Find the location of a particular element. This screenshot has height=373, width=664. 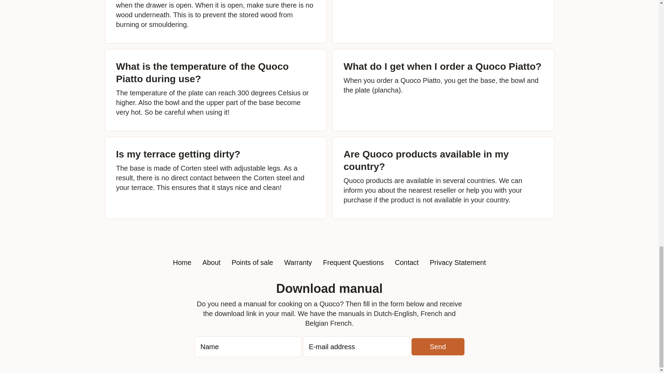

Points of sale is located at coordinates (252, 262).